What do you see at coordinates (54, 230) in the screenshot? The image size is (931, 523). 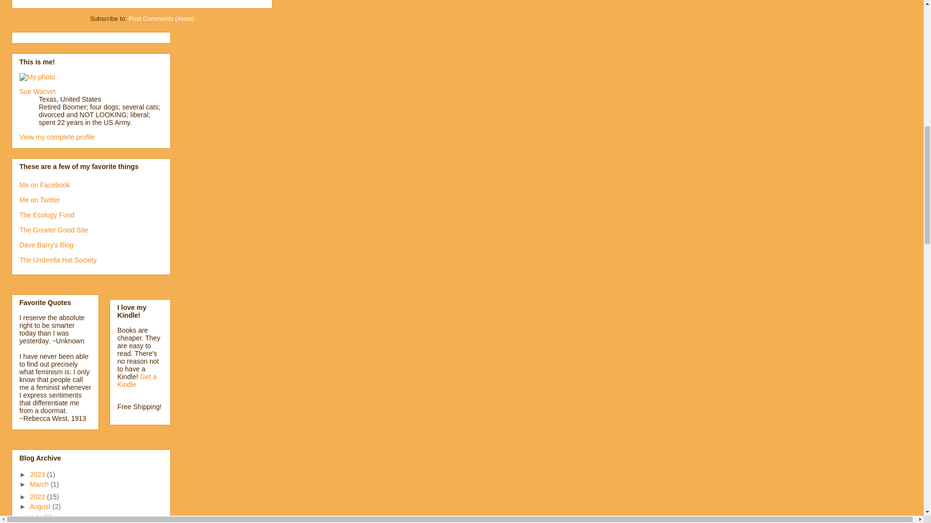 I see `The Greater Good Site` at bounding box center [54, 230].